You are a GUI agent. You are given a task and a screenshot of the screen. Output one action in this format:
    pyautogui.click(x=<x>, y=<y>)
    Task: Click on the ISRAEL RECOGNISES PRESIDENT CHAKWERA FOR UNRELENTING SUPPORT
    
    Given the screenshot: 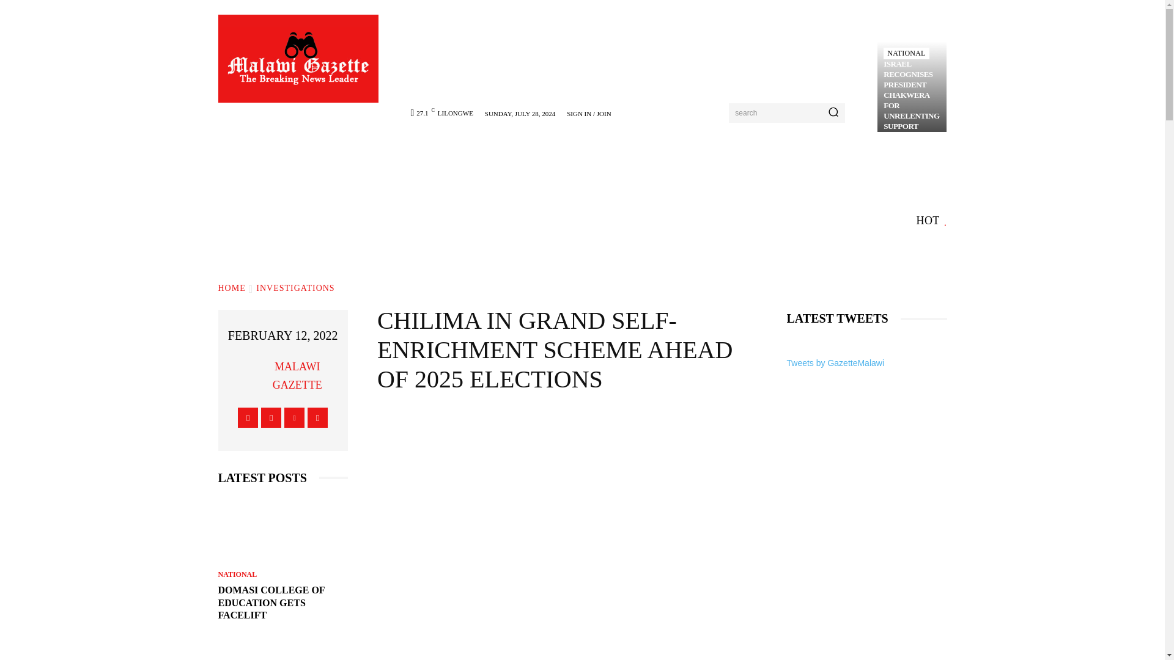 What is the action you would take?
    pyautogui.click(x=911, y=94)
    